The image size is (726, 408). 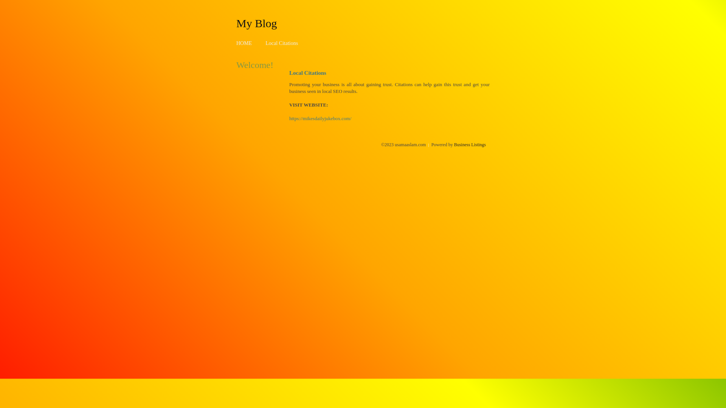 I want to click on My Blog, so click(x=257, y=23).